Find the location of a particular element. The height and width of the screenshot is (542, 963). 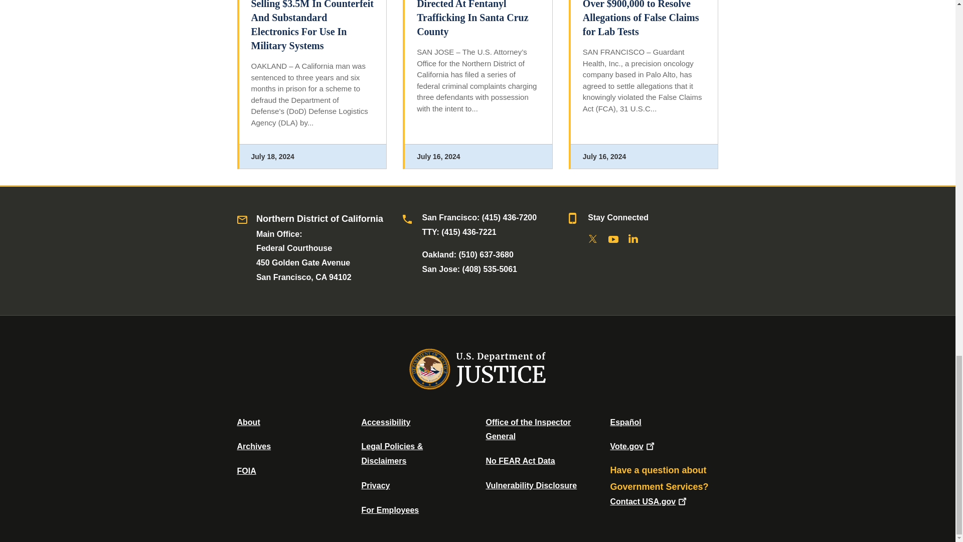

Department of Justice Archive is located at coordinates (254, 446).